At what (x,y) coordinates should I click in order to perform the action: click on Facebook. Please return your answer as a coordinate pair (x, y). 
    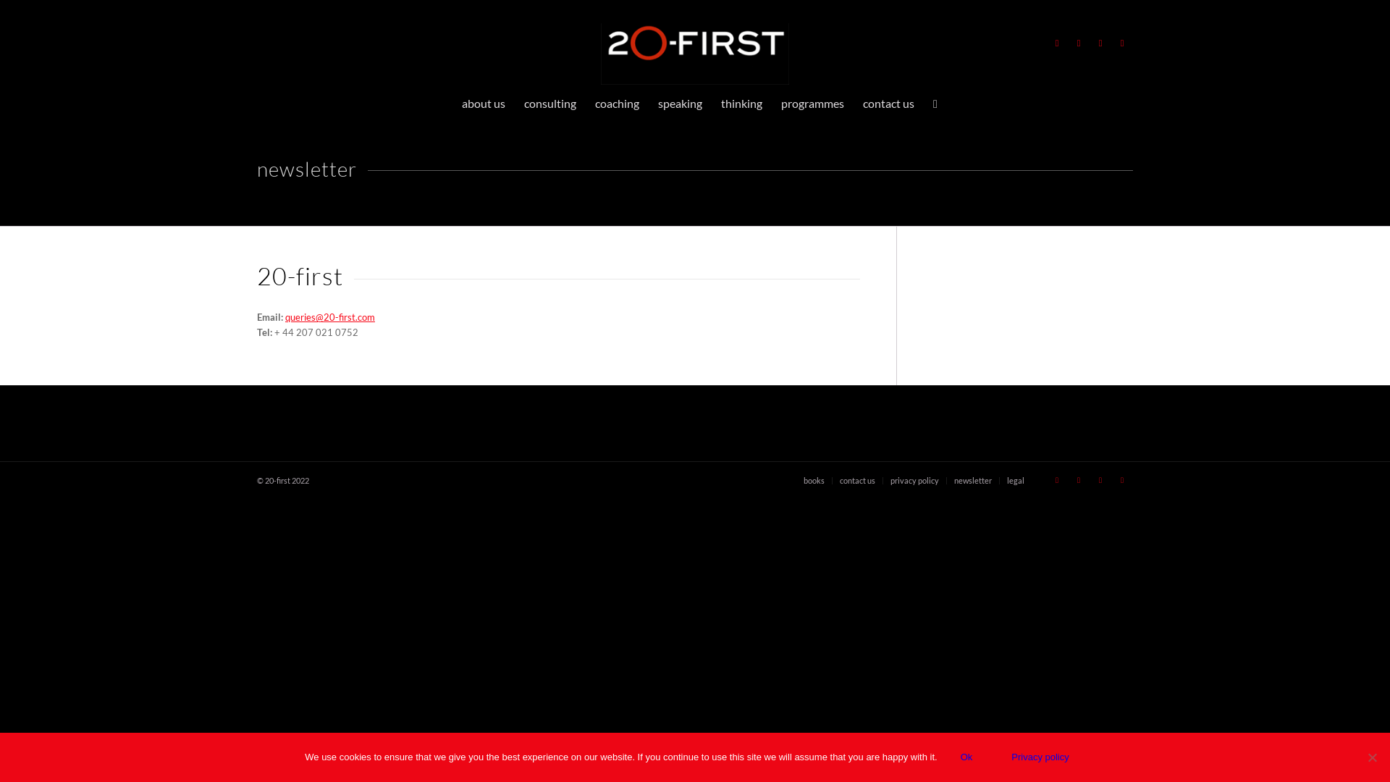
    Looking at the image, I should click on (1079, 43).